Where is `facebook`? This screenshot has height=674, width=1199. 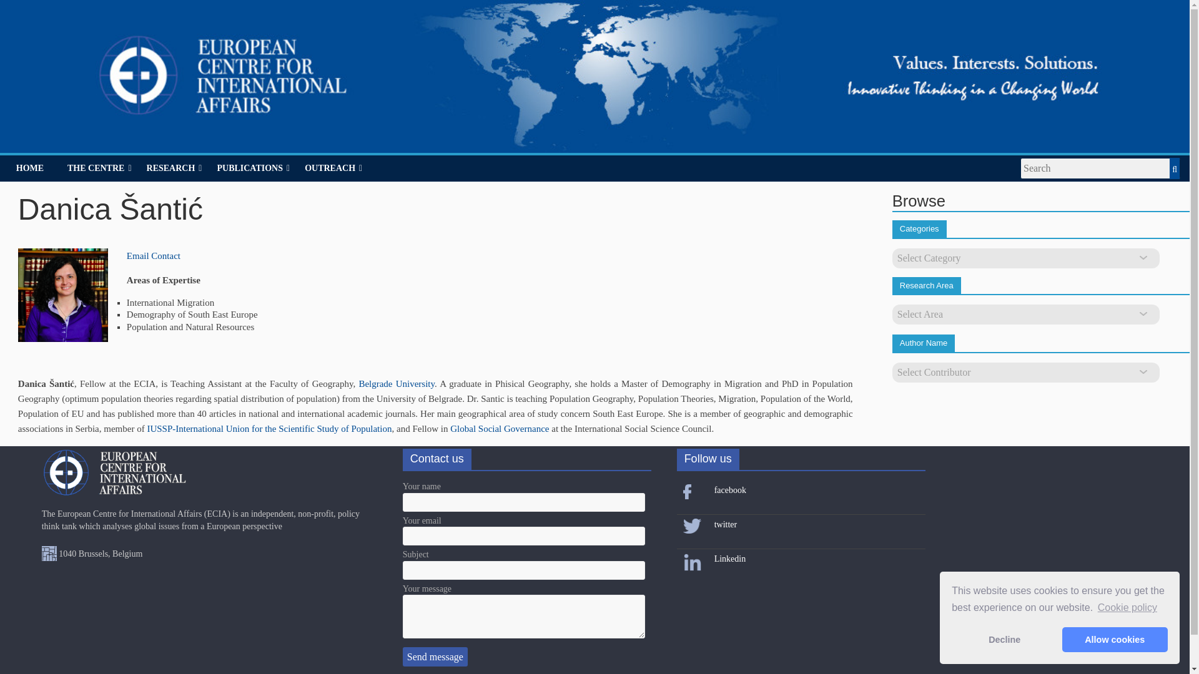
facebook is located at coordinates (730, 489).